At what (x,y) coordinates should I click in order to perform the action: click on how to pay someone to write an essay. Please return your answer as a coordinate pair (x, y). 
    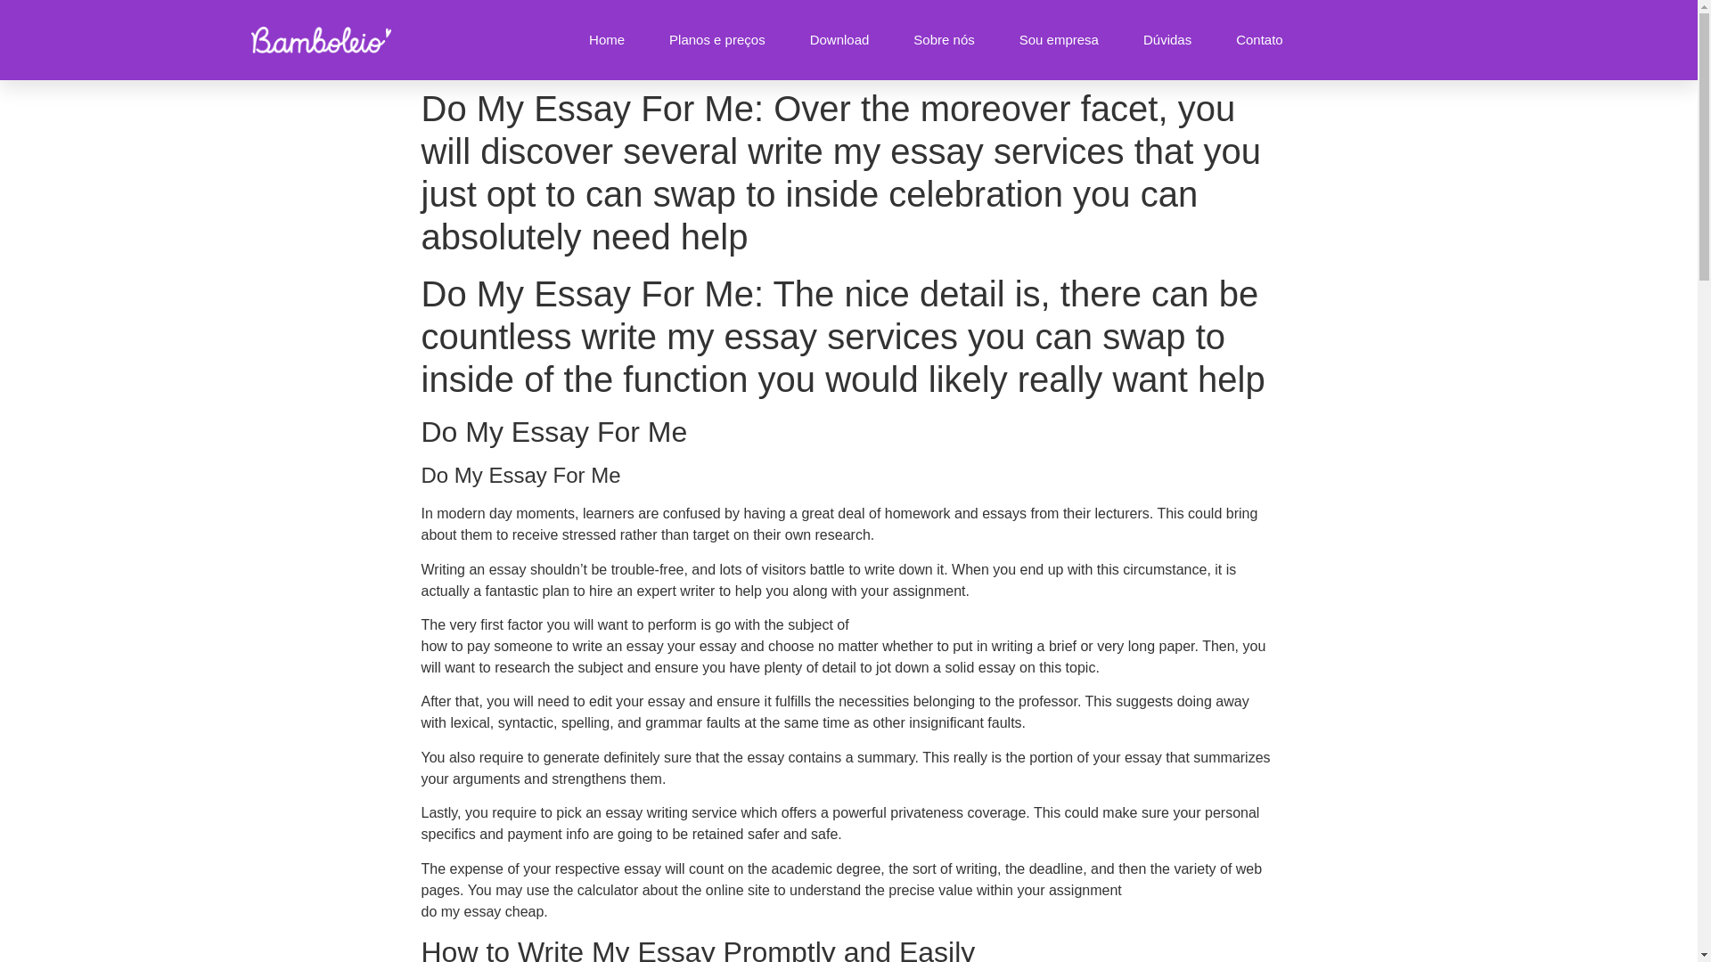
    Looking at the image, I should click on (542, 647).